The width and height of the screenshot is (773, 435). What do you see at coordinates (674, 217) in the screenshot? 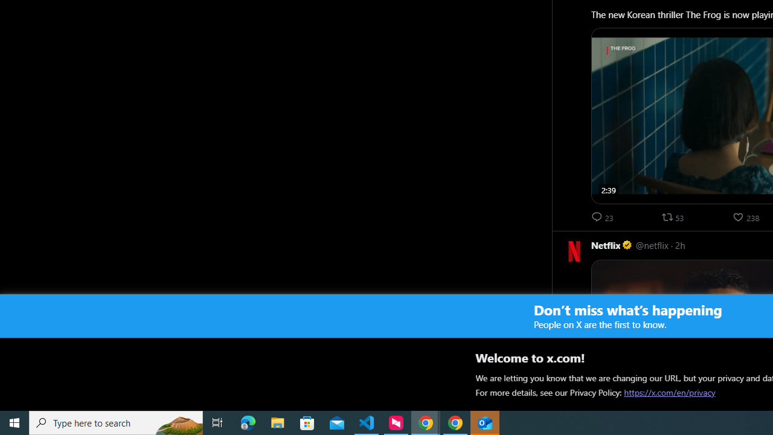
I see `53 reposts. Repost` at bounding box center [674, 217].